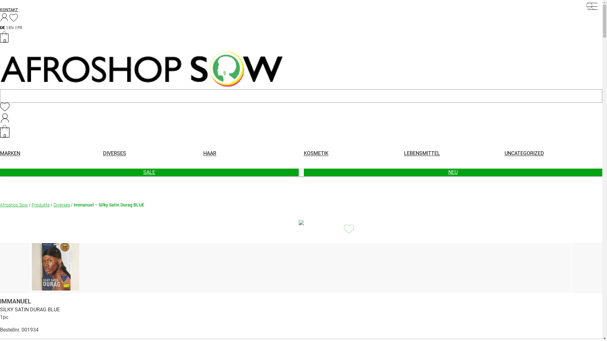  What do you see at coordinates (453, 172) in the screenshot?
I see `NEU` at bounding box center [453, 172].